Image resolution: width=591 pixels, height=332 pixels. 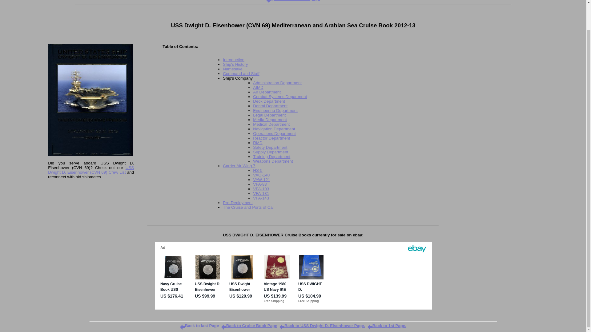 I want to click on Engineering Department, so click(x=275, y=111).